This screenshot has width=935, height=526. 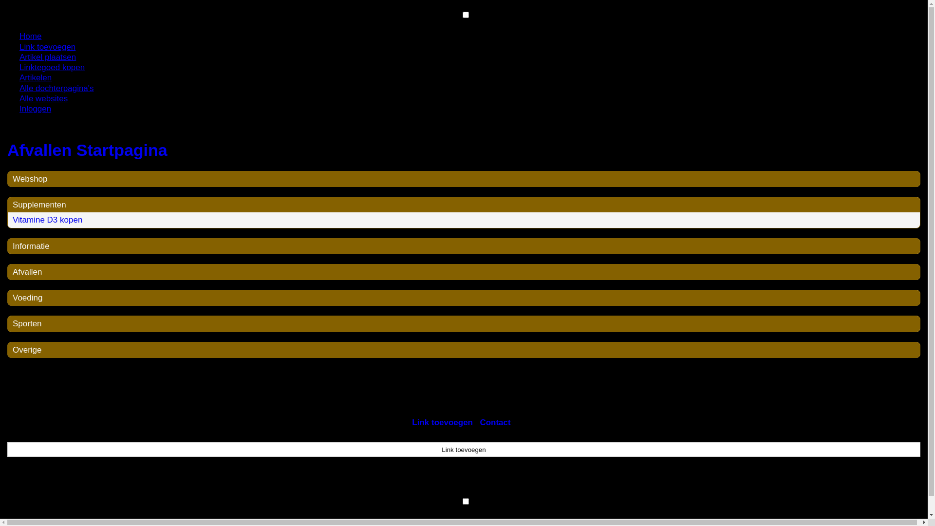 I want to click on Artikel plaatsen, so click(x=48, y=57).